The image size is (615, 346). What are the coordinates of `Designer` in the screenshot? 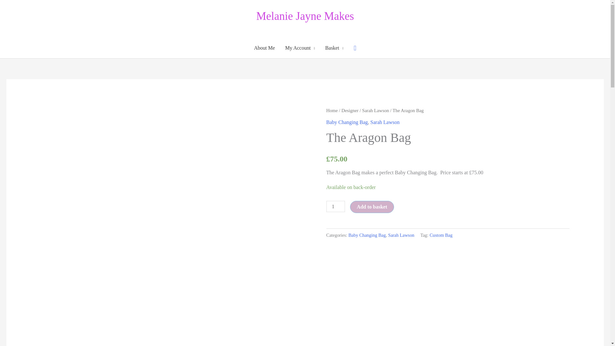 It's located at (350, 110).